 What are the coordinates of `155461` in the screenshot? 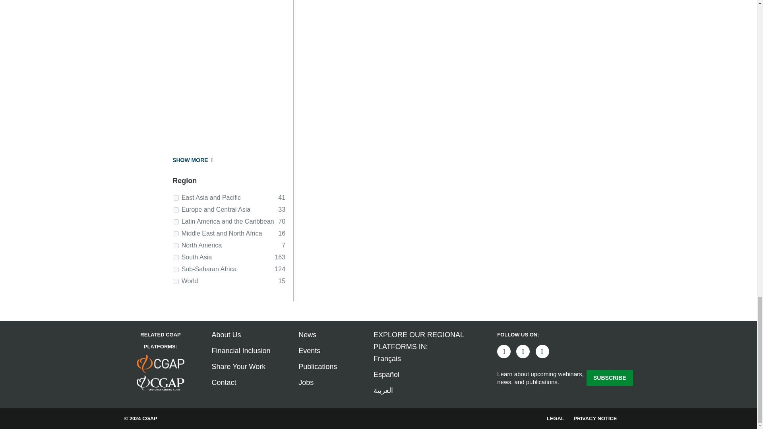 It's located at (176, 281).